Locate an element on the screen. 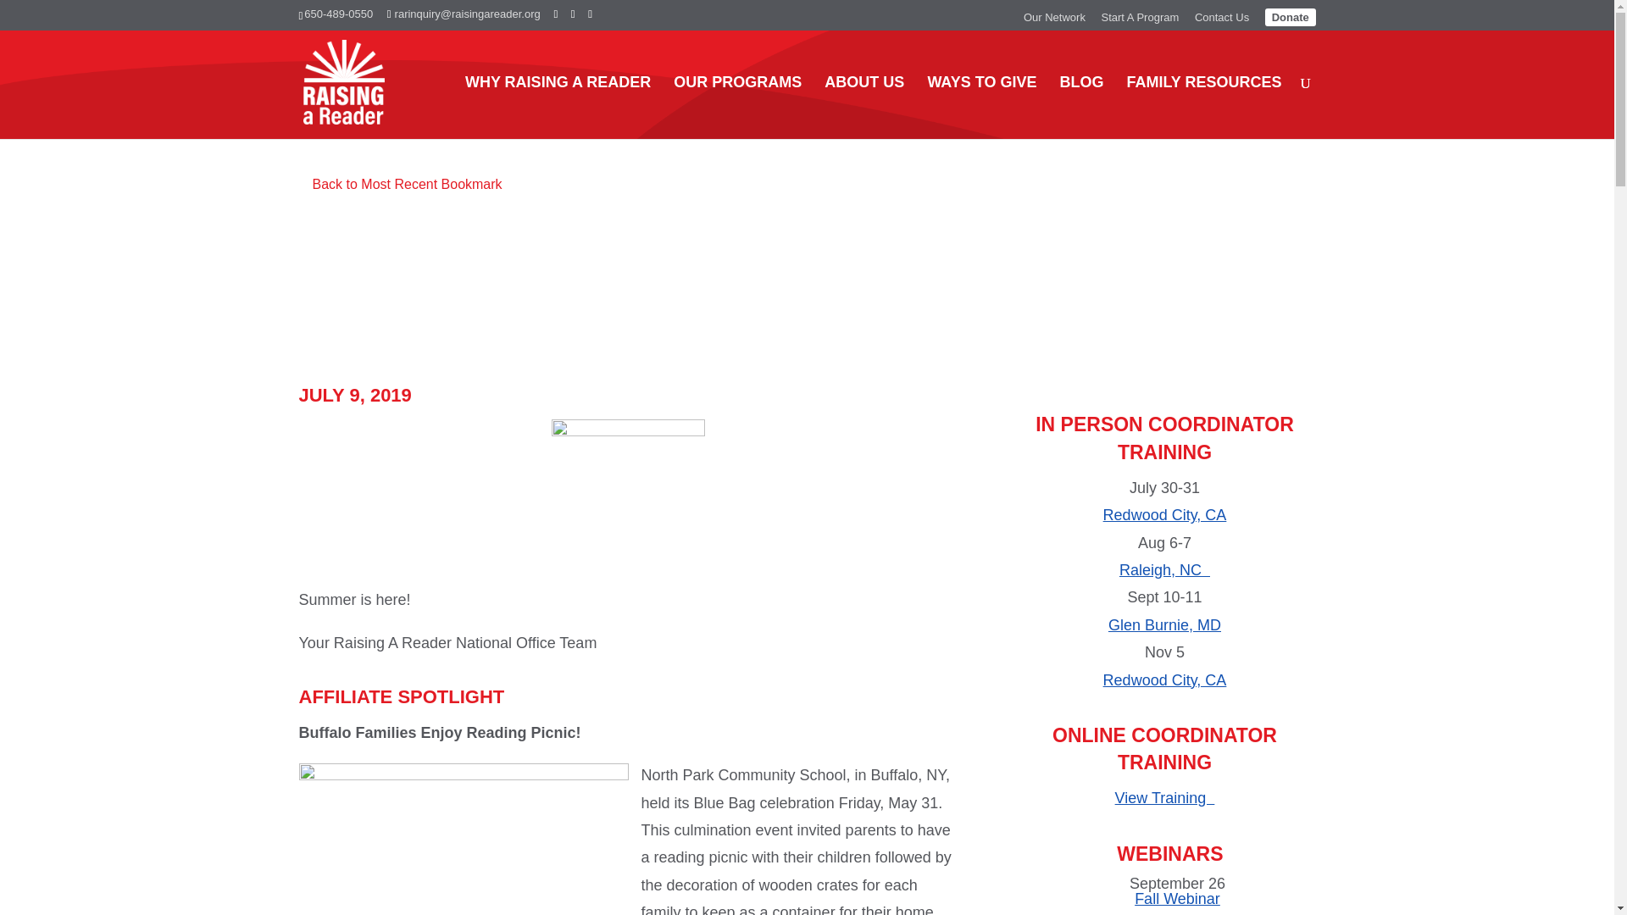 The image size is (1627, 915). WAYS TO GIVE is located at coordinates (981, 107).